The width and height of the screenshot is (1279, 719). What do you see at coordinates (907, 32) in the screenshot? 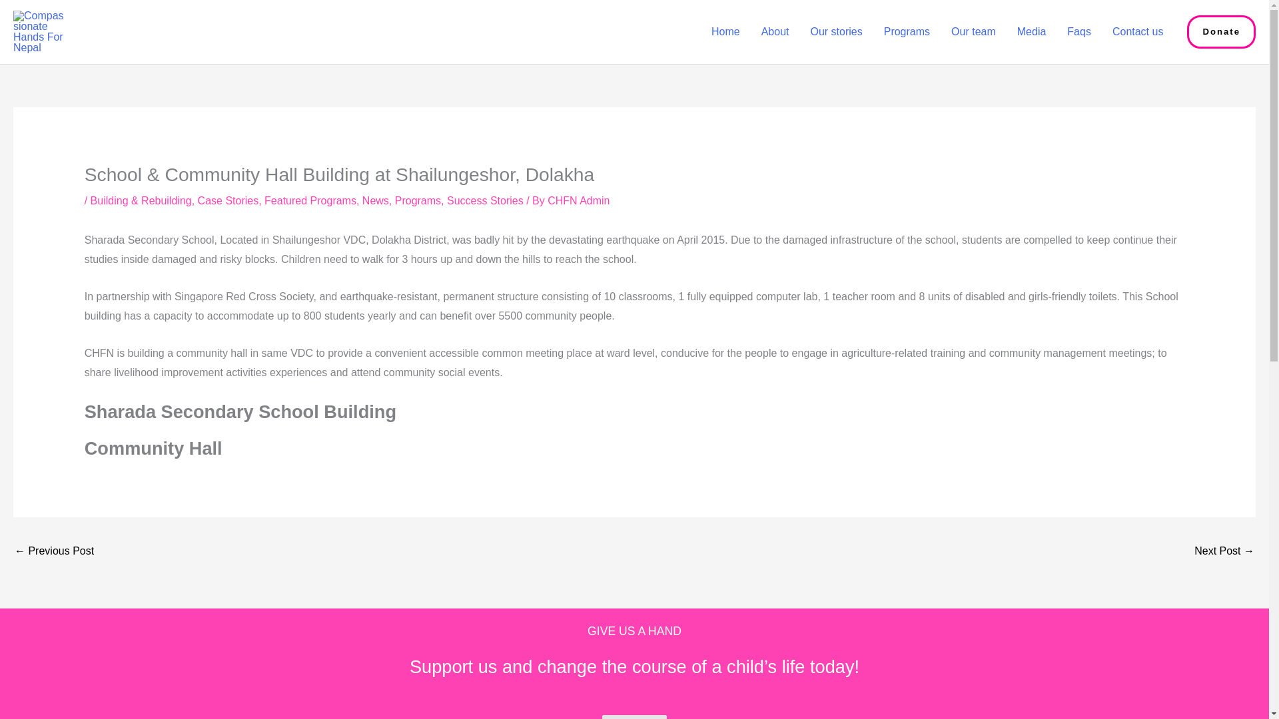
I see `Programs` at bounding box center [907, 32].